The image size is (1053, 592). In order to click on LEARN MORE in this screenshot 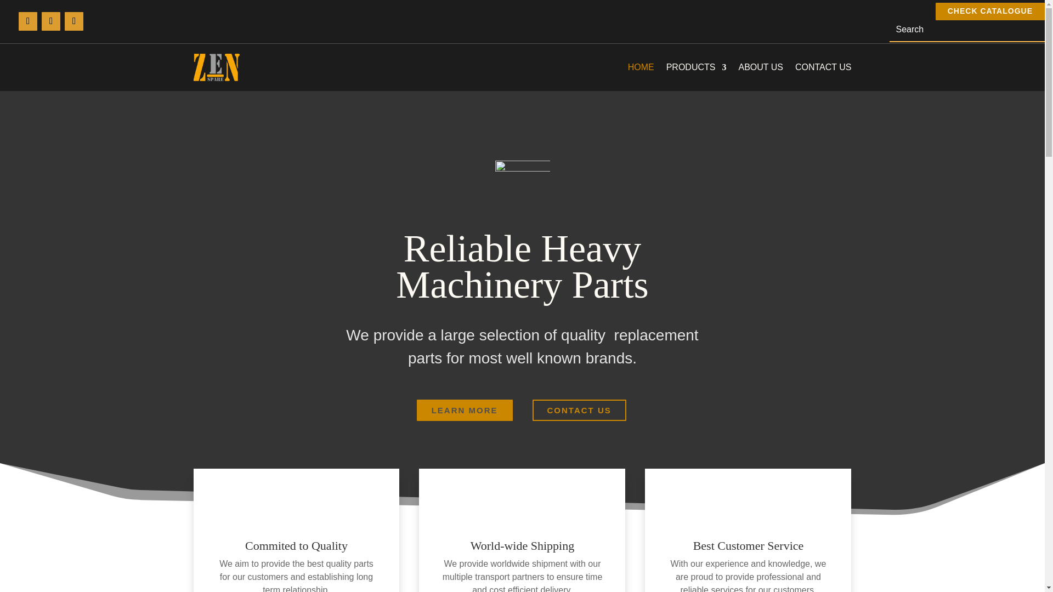, I will do `click(465, 410)`.